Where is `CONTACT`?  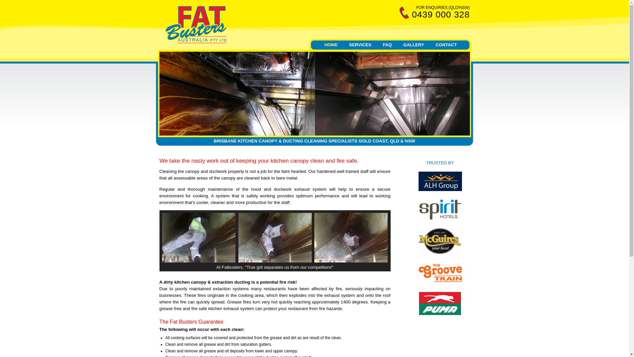 CONTACT is located at coordinates (446, 45).